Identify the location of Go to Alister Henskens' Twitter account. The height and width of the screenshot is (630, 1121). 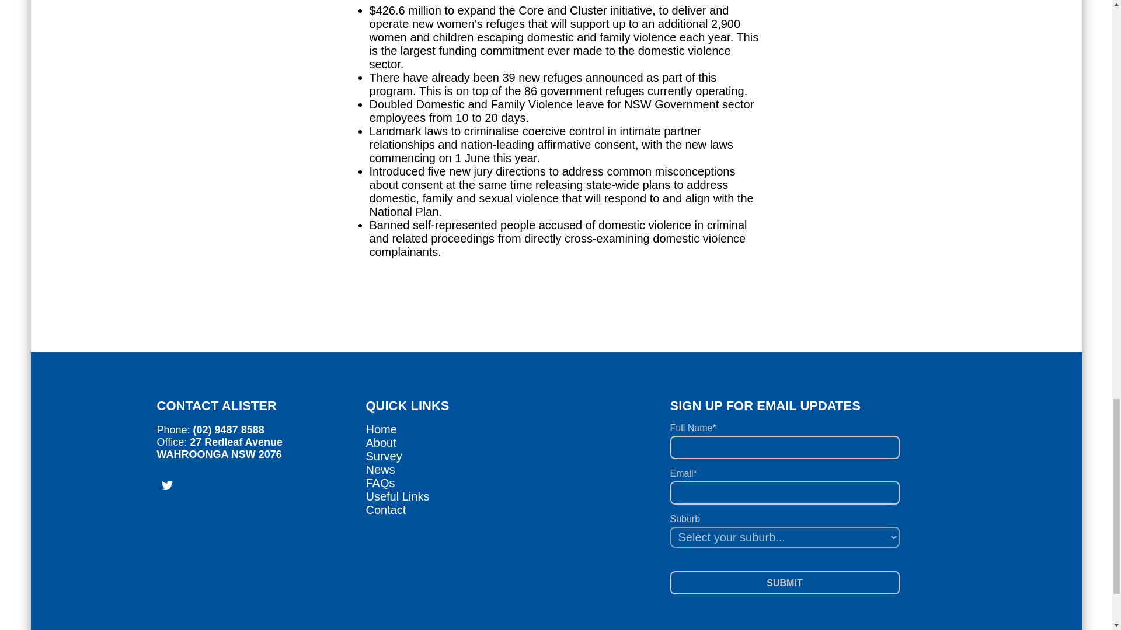
(169, 485).